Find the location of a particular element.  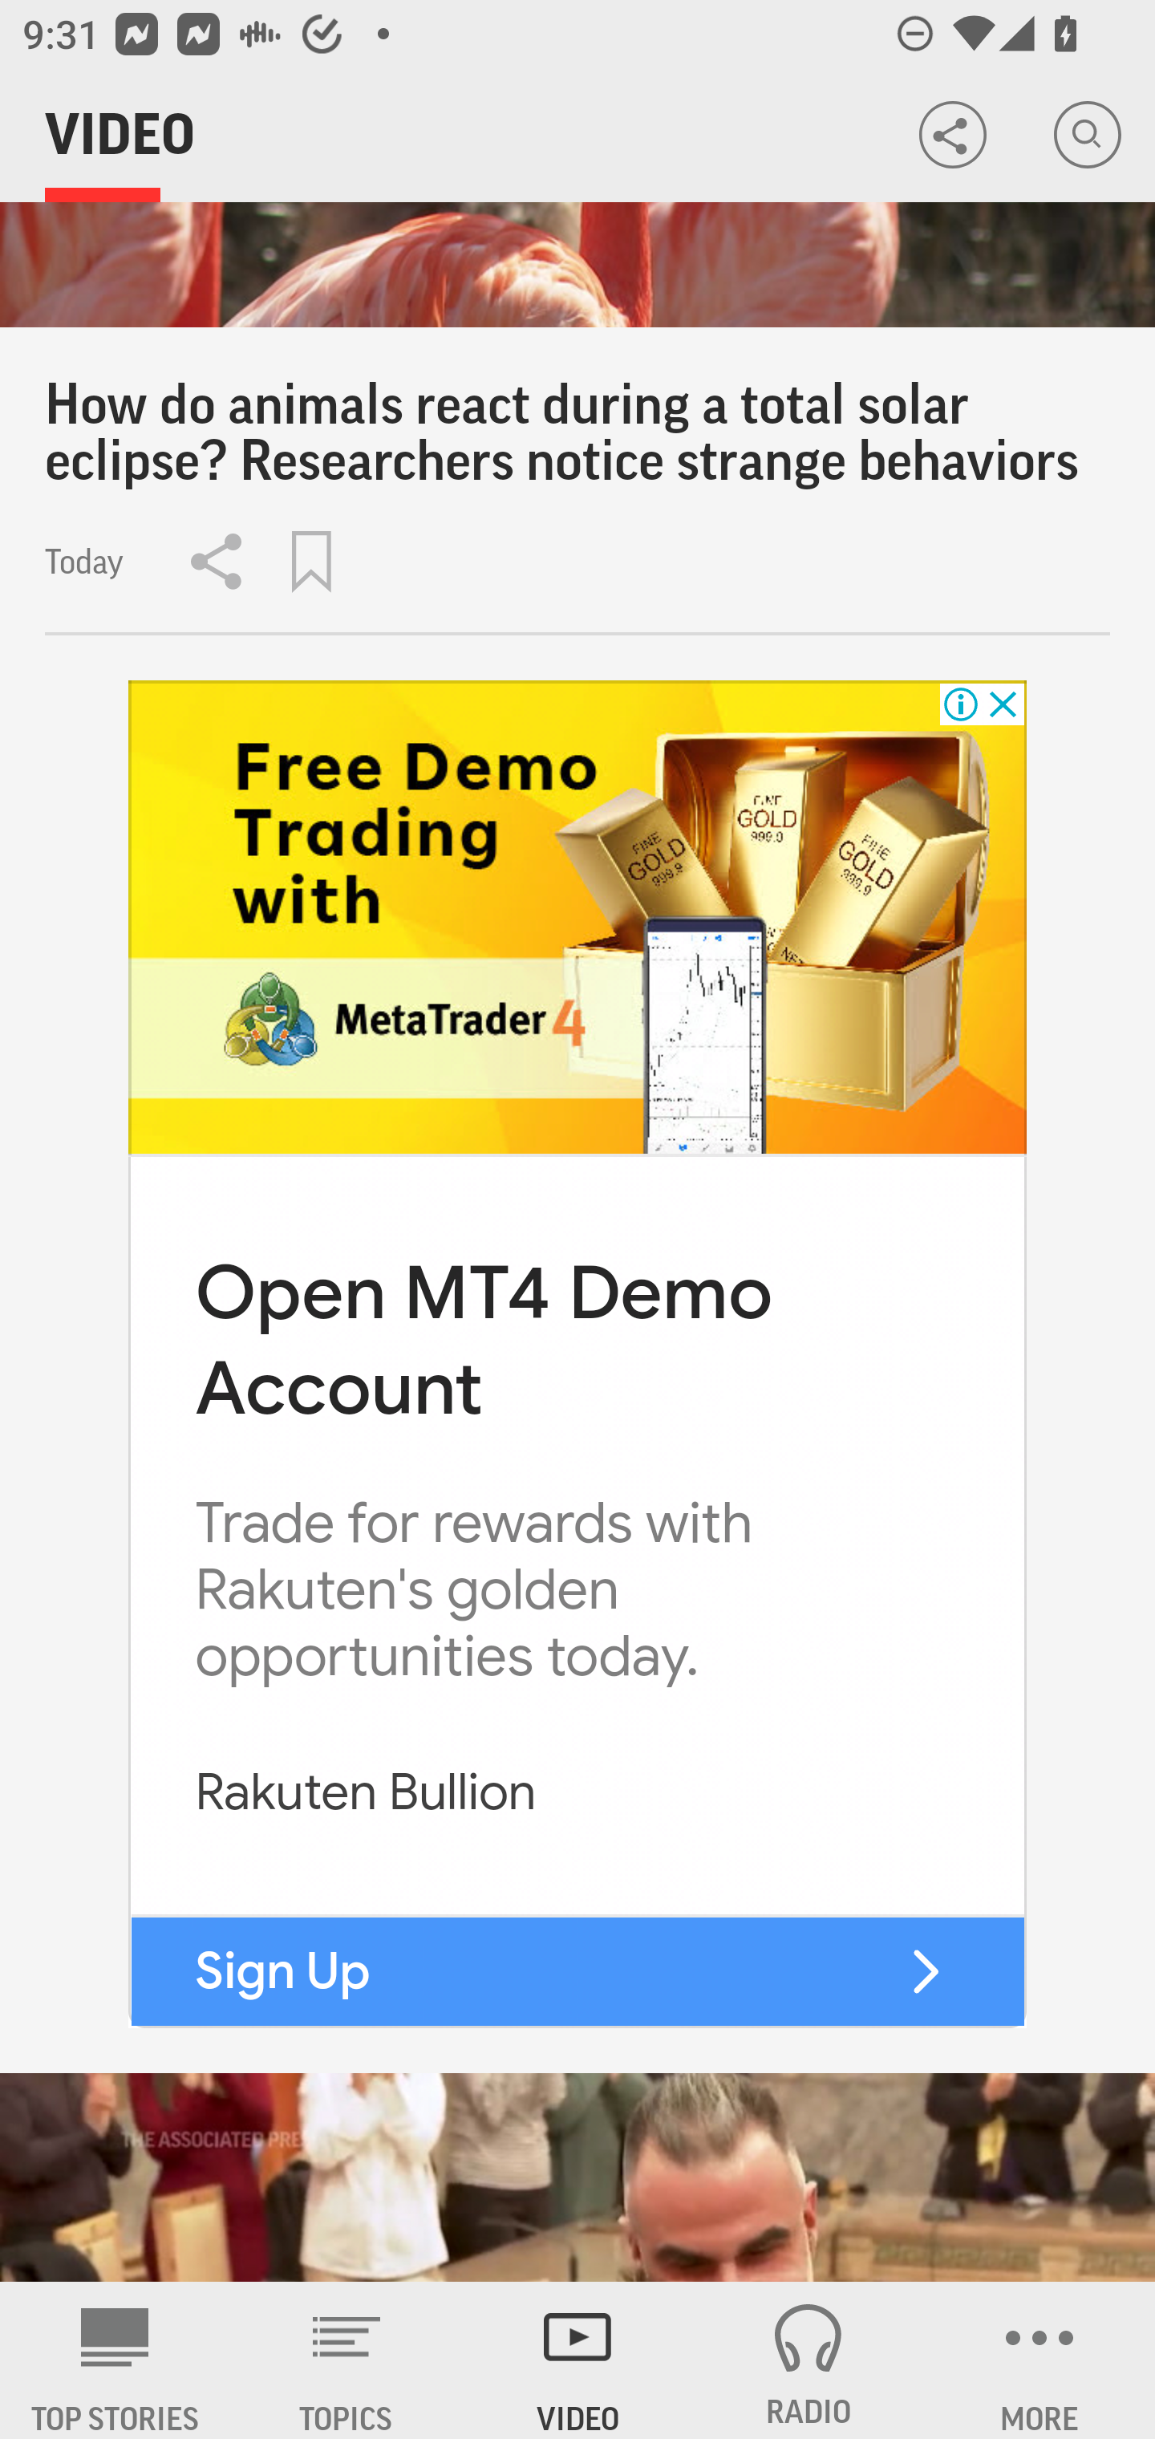

TOPICS is located at coordinates (346, 2360).